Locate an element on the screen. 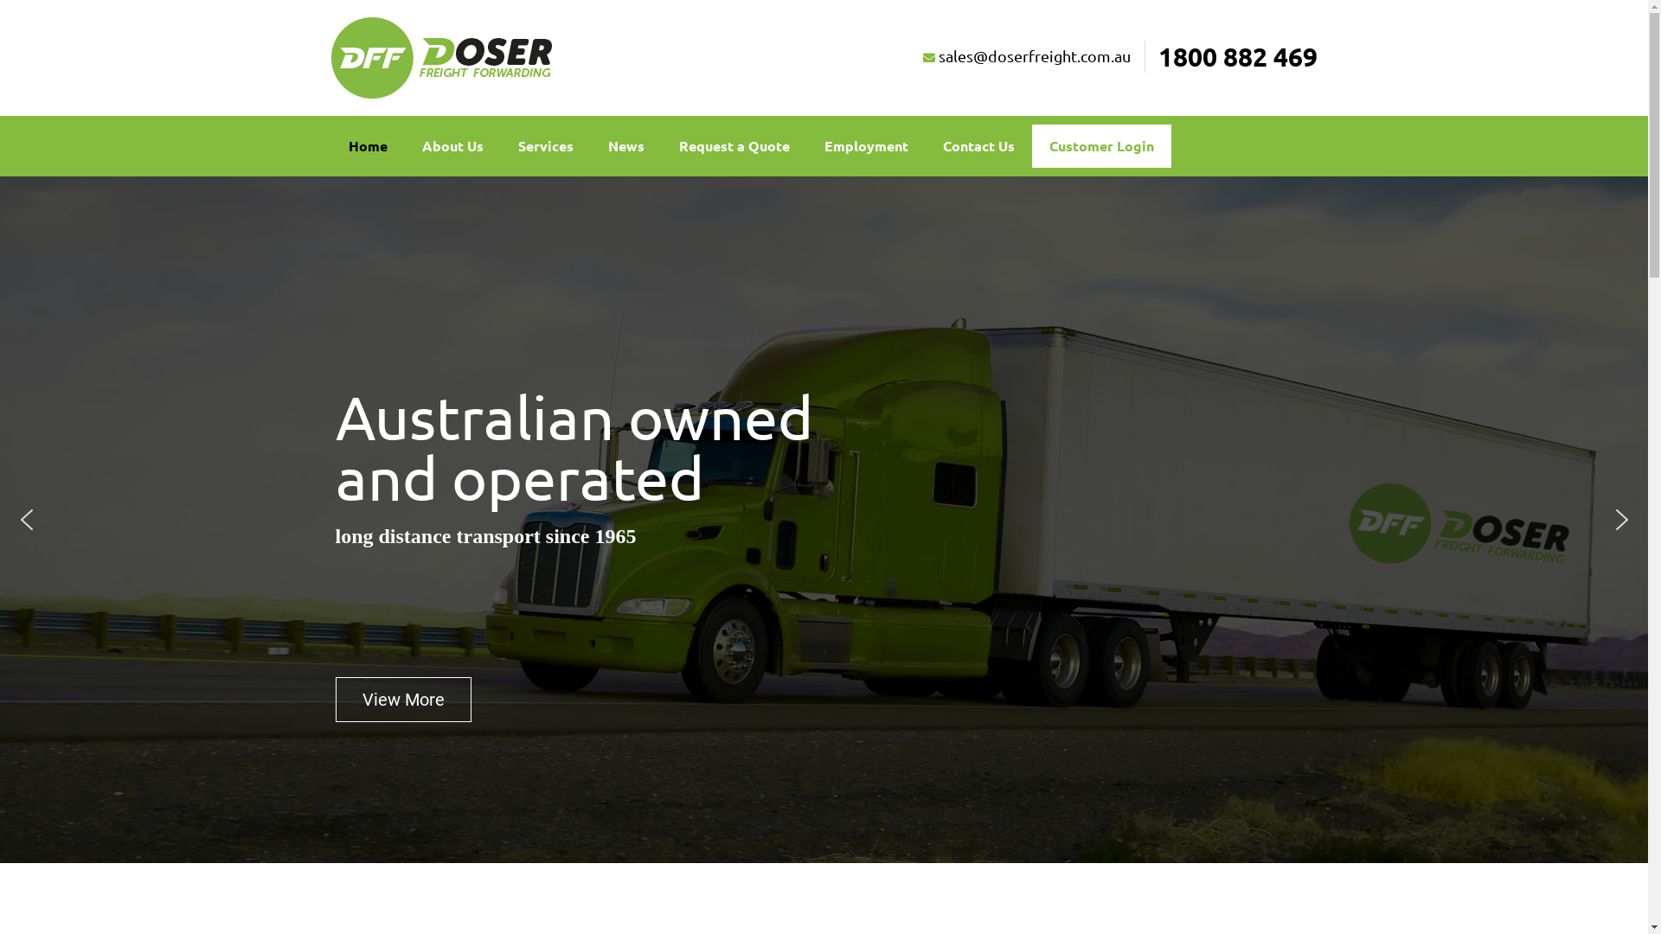 This screenshot has width=1661, height=934. About Us is located at coordinates (453, 146).